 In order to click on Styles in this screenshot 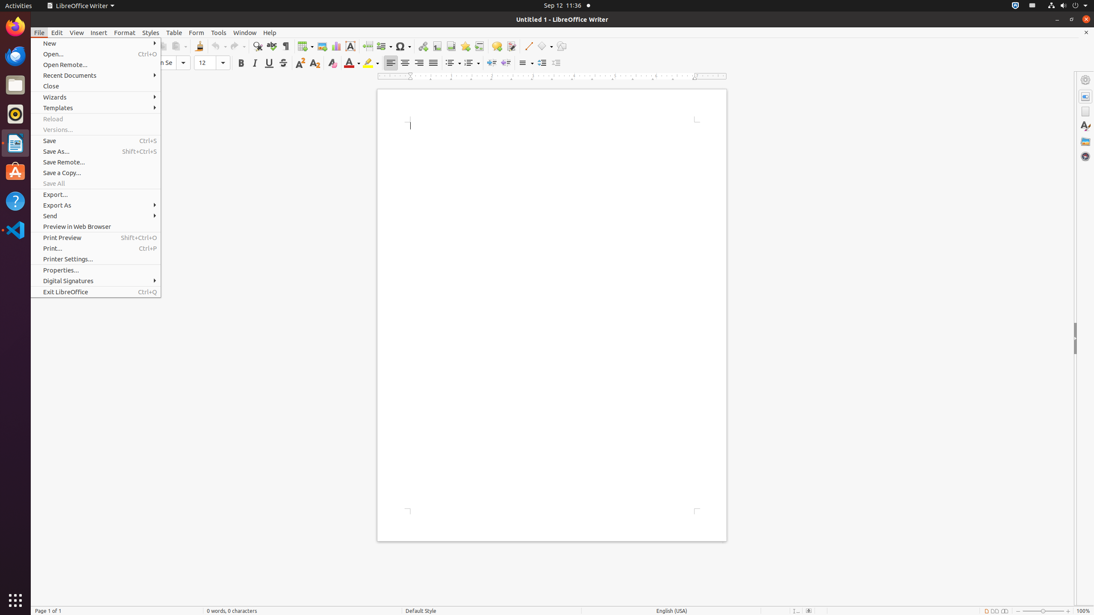, I will do `click(1085, 126)`.